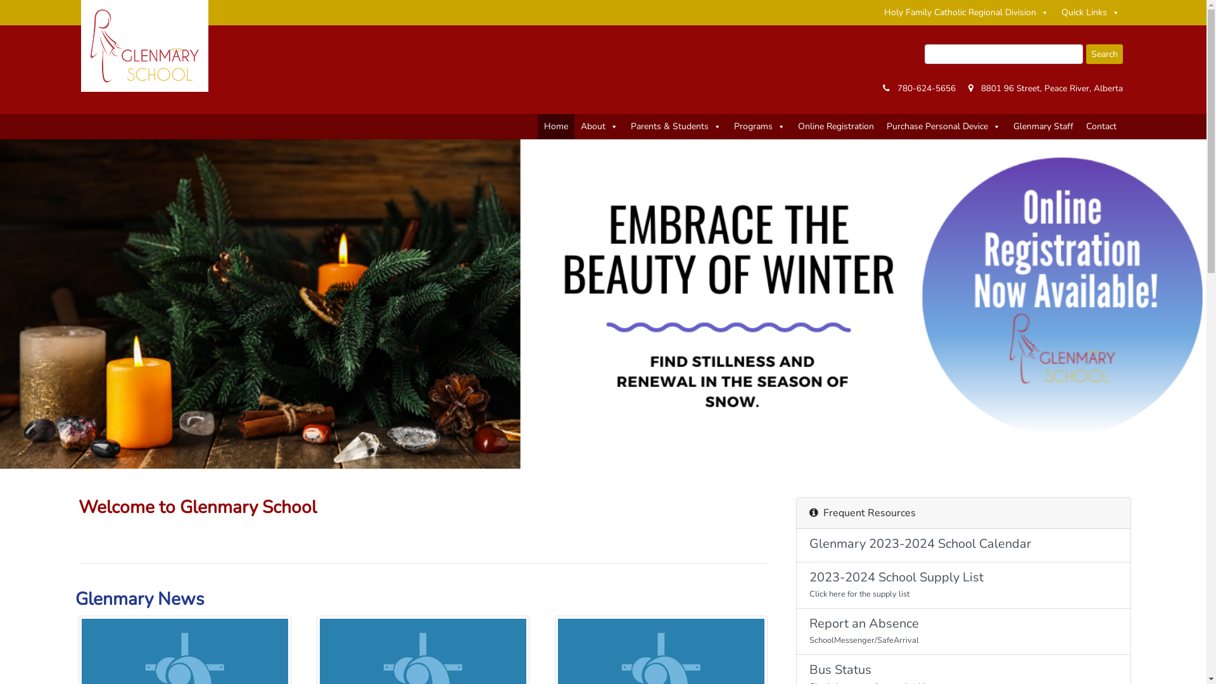 The image size is (1216, 684). What do you see at coordinates (966, 13) in the screenshot?
I see `Holy Family Catholic Regional Division` at bounding box center [966, 13].